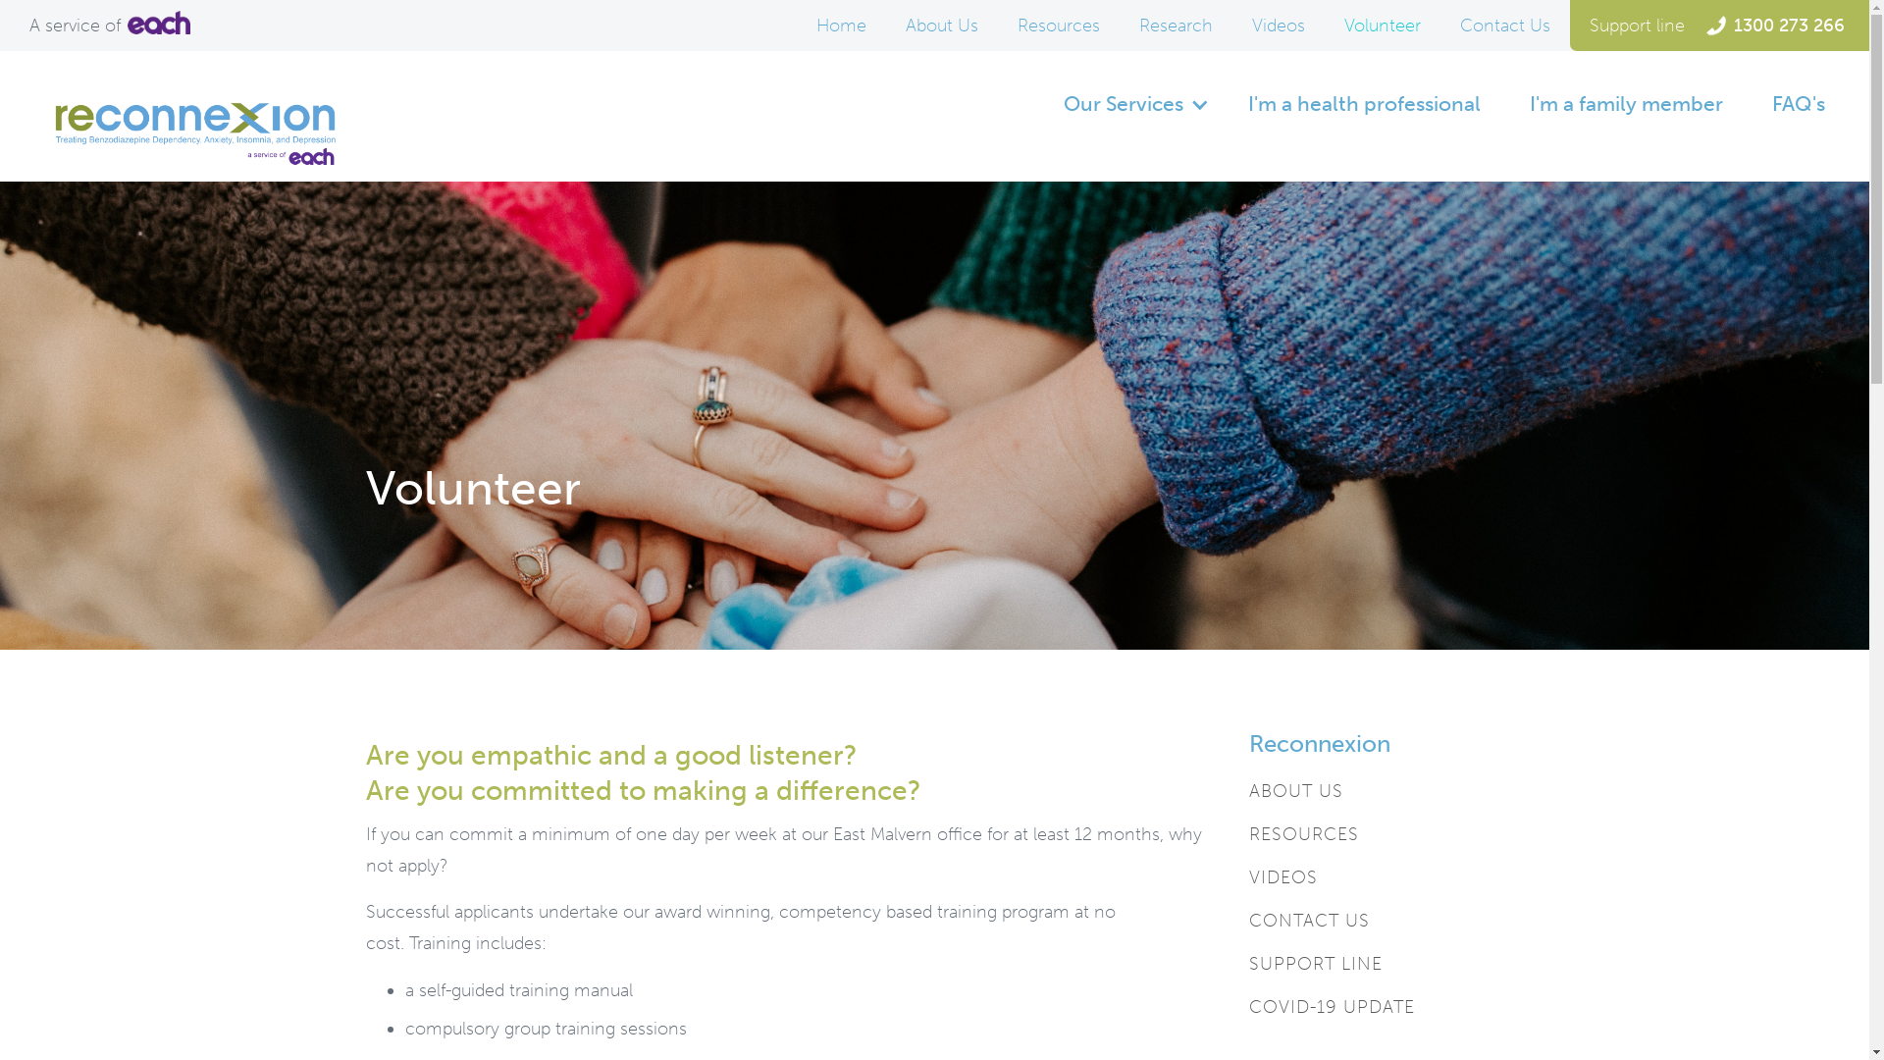 This screenshot has width=1884, height=1060. Describe the element at coordinates (104, 26) in the screenshot. I see `A service of` at that location.